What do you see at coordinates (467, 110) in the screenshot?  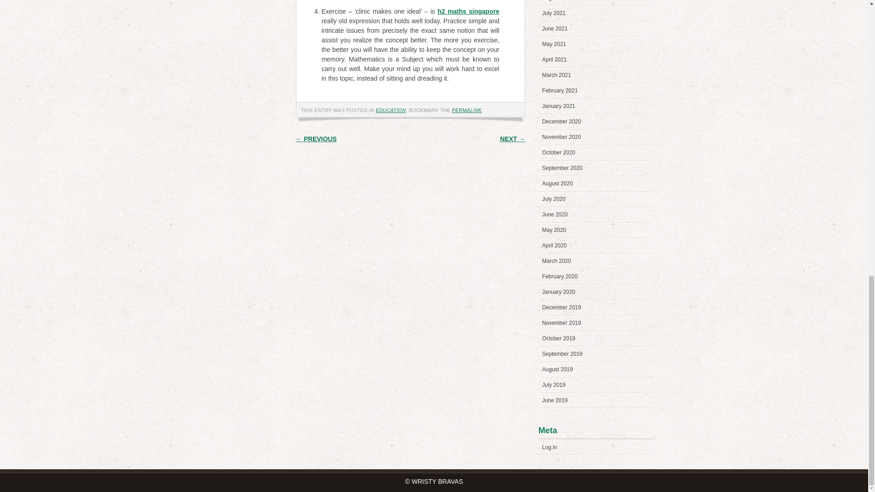 I see `Permalink to The way to be successful in mathematics` at bounding box center [467, 110].